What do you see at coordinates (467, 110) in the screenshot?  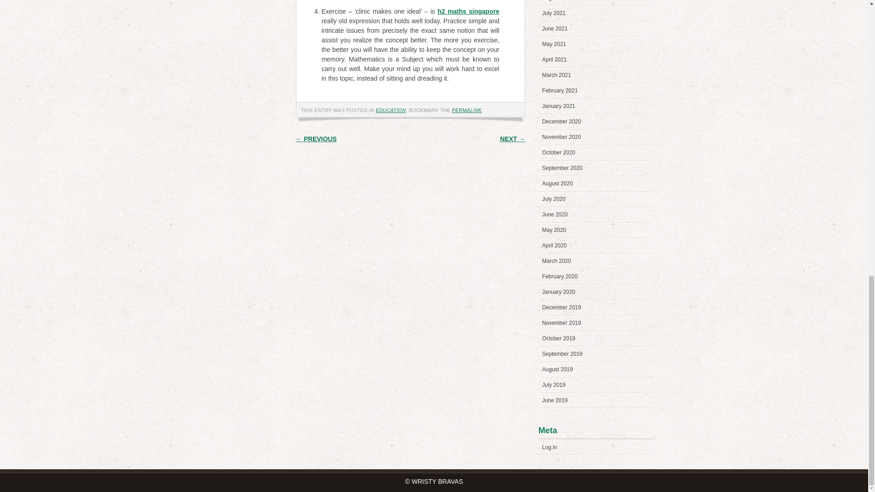 I see `Permalink to The way to be successful in mathematics` at bounding box center [467, 110].